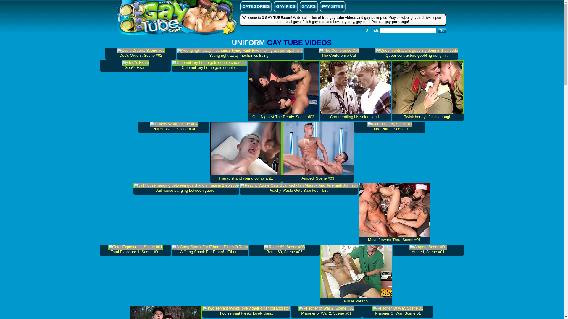 The width and height of the screenshot is (568, 319). Describe the element at coordinates (394, 214) in the screenshot. I see `Move forward Thru, Scene #01` at that location.